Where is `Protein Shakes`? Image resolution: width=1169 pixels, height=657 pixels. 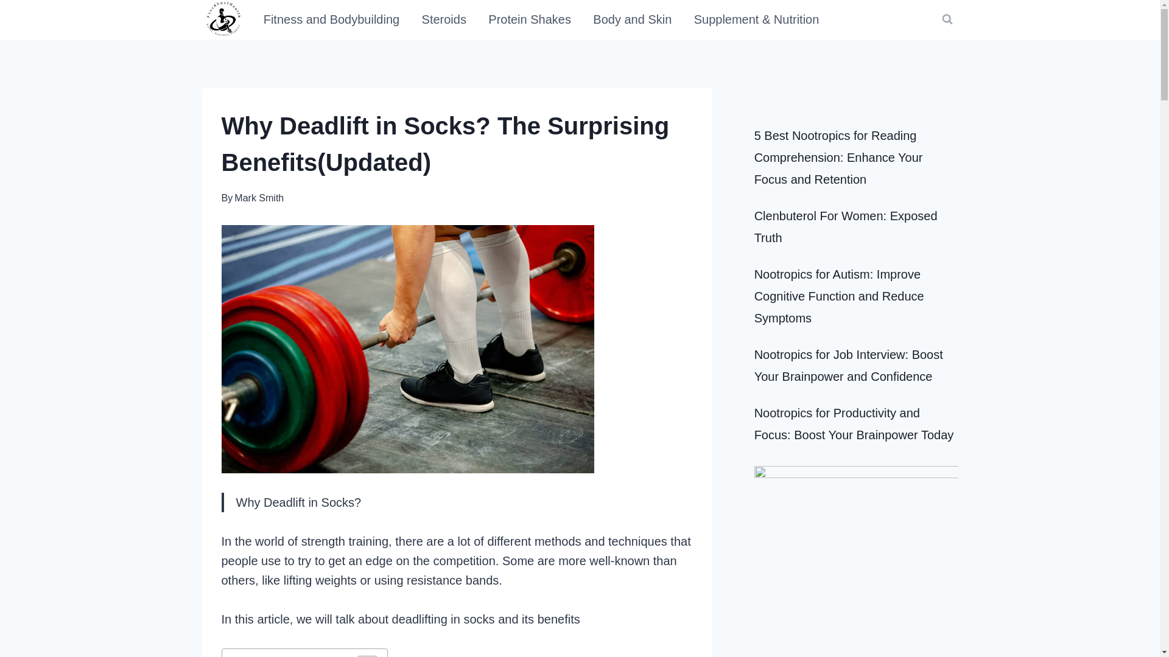 Protein Shakes is located at coordinates (530, 19).